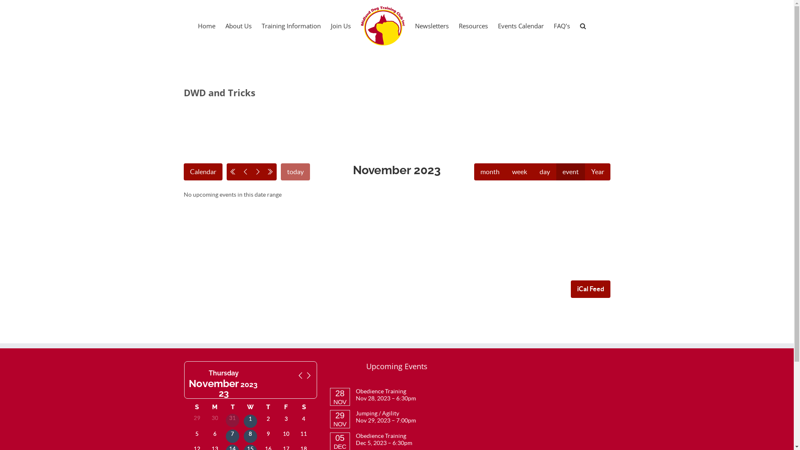 Image resolution: width=800 pixels, height=450 pixels. I want to click on Join Us, so click(341, 25).